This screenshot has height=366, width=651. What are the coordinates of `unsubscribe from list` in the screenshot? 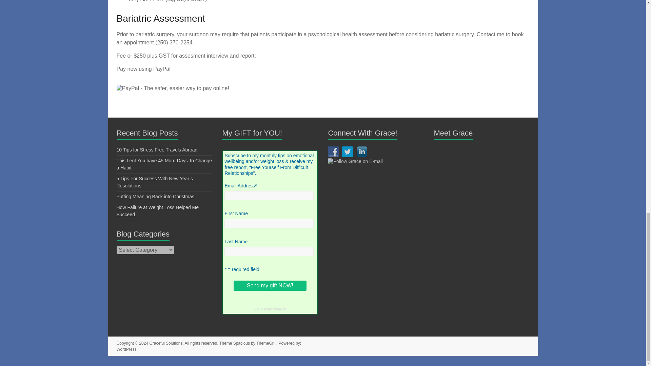 It's located at (270, 309).